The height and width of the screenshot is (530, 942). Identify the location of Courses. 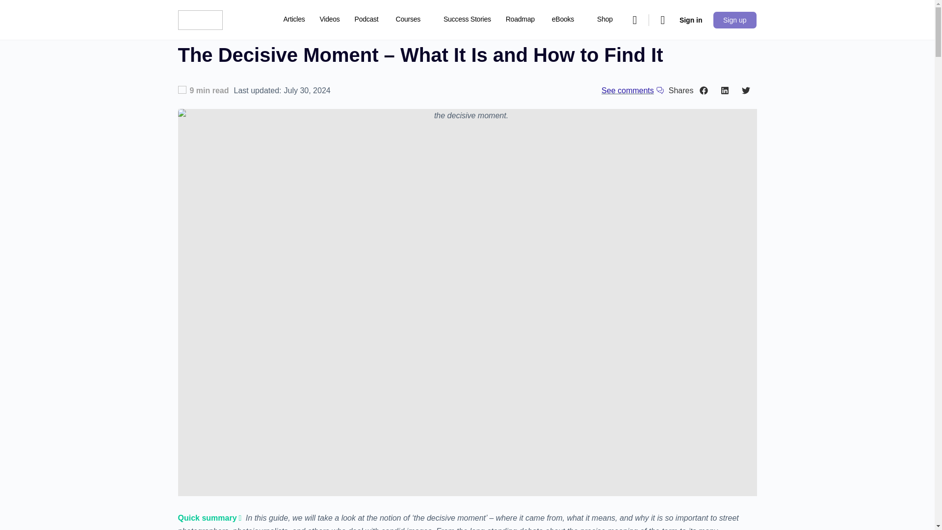
(412, 20).